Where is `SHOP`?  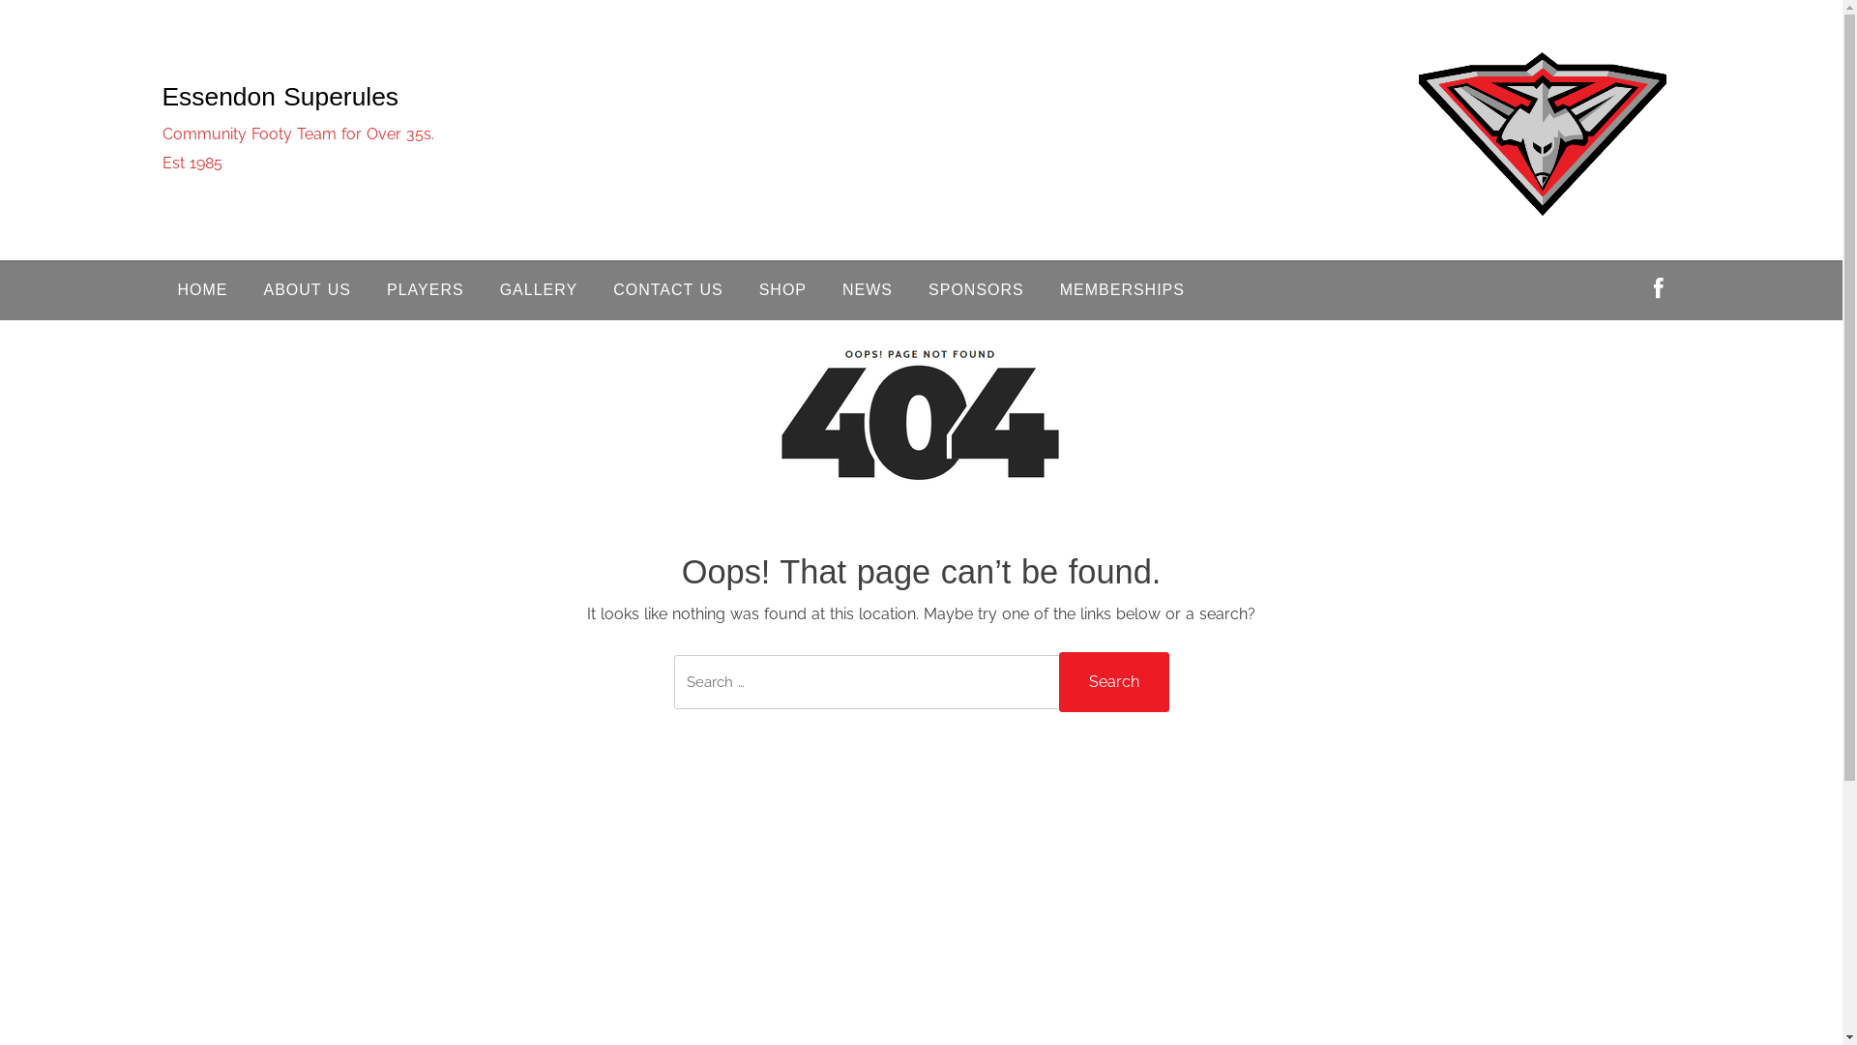
SHOP is located at coordinates (783, 290).